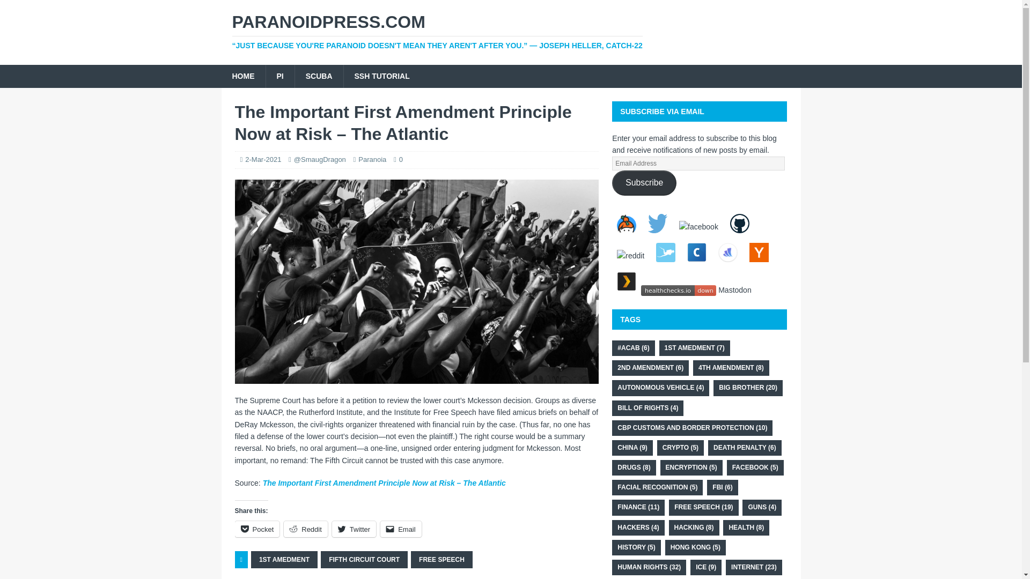 This screenshot has width=1030, height=579. I want to click on SSH TUTORIAL, so click(381, 76).